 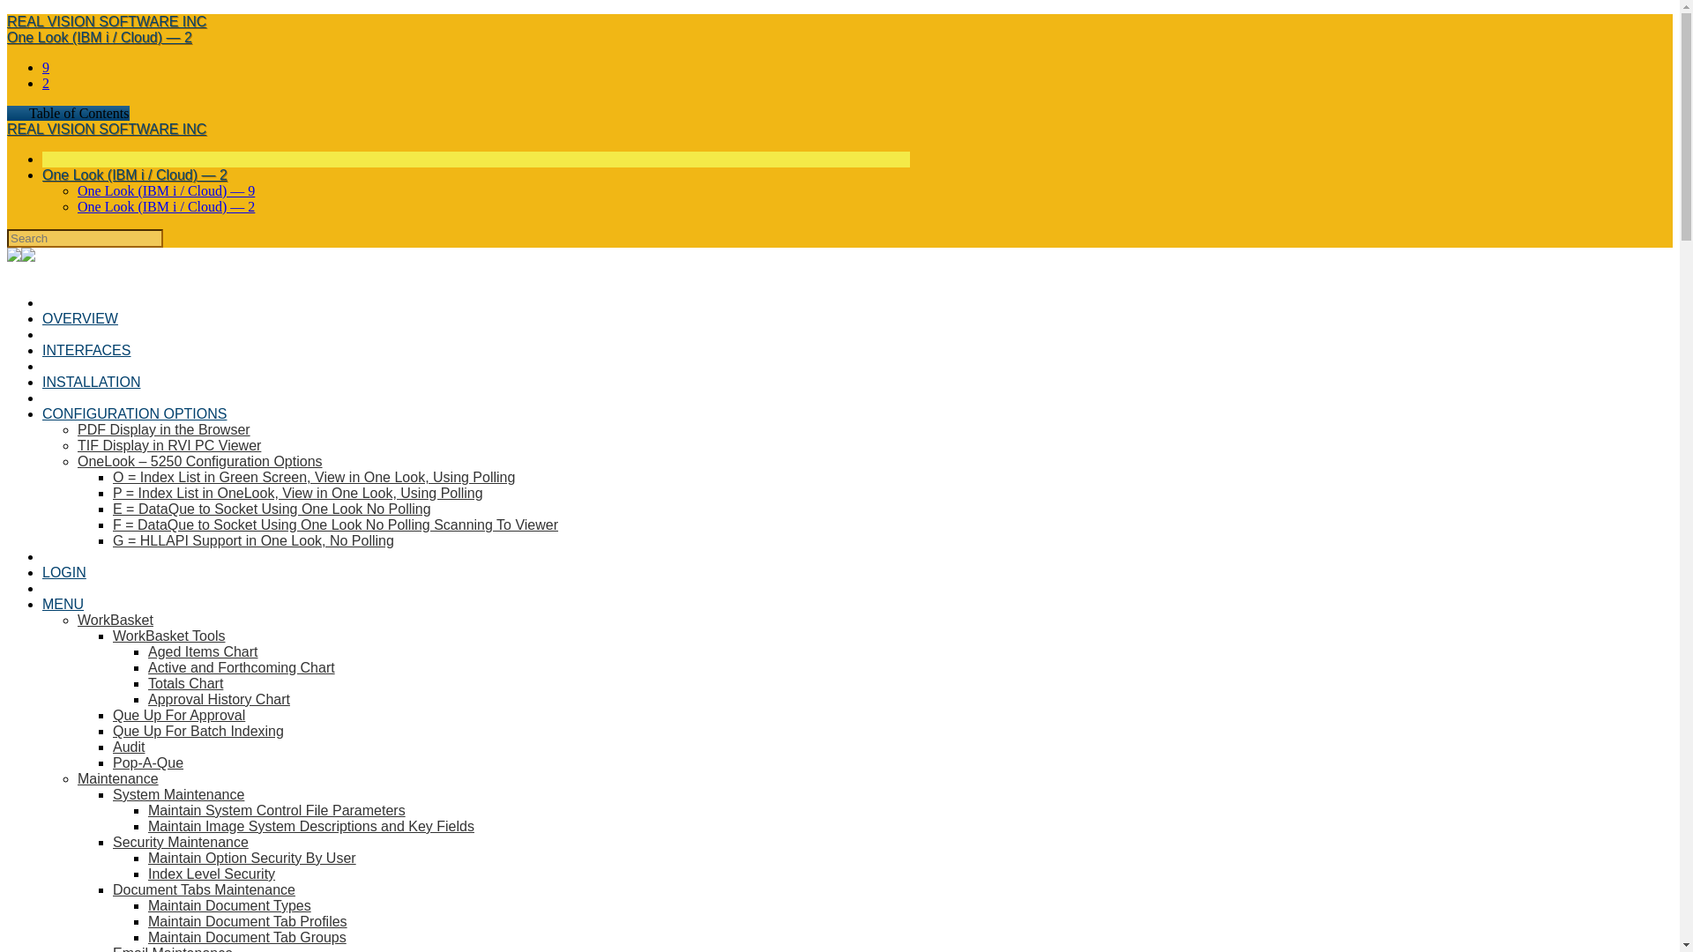 What do you see at coordinates (164, 429) in the screenshot?
I see `PDF Display in the Browser` at bounding box center [164, 429].